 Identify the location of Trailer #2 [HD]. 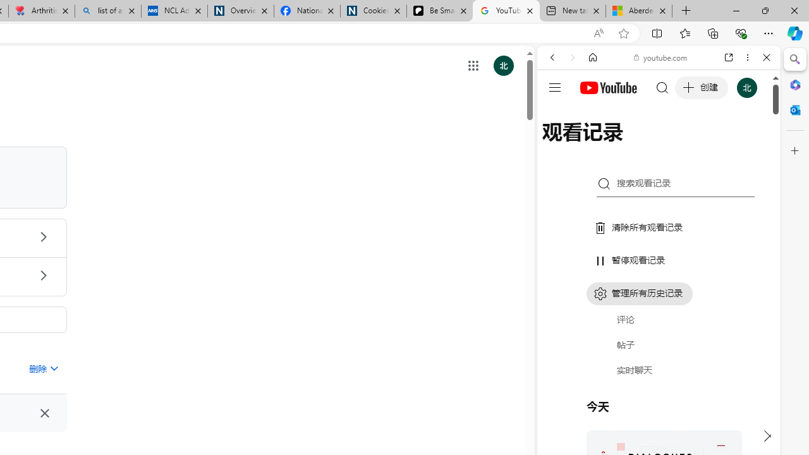
(659, 375).